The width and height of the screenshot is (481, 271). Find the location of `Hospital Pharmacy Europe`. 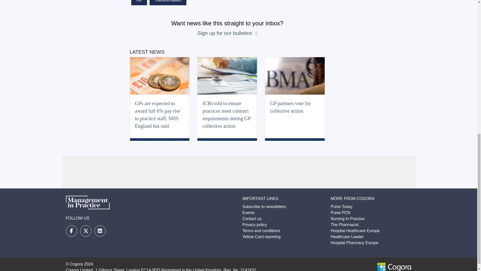

Hospital Pharmacy Europe is located at coordinates (354, 243).